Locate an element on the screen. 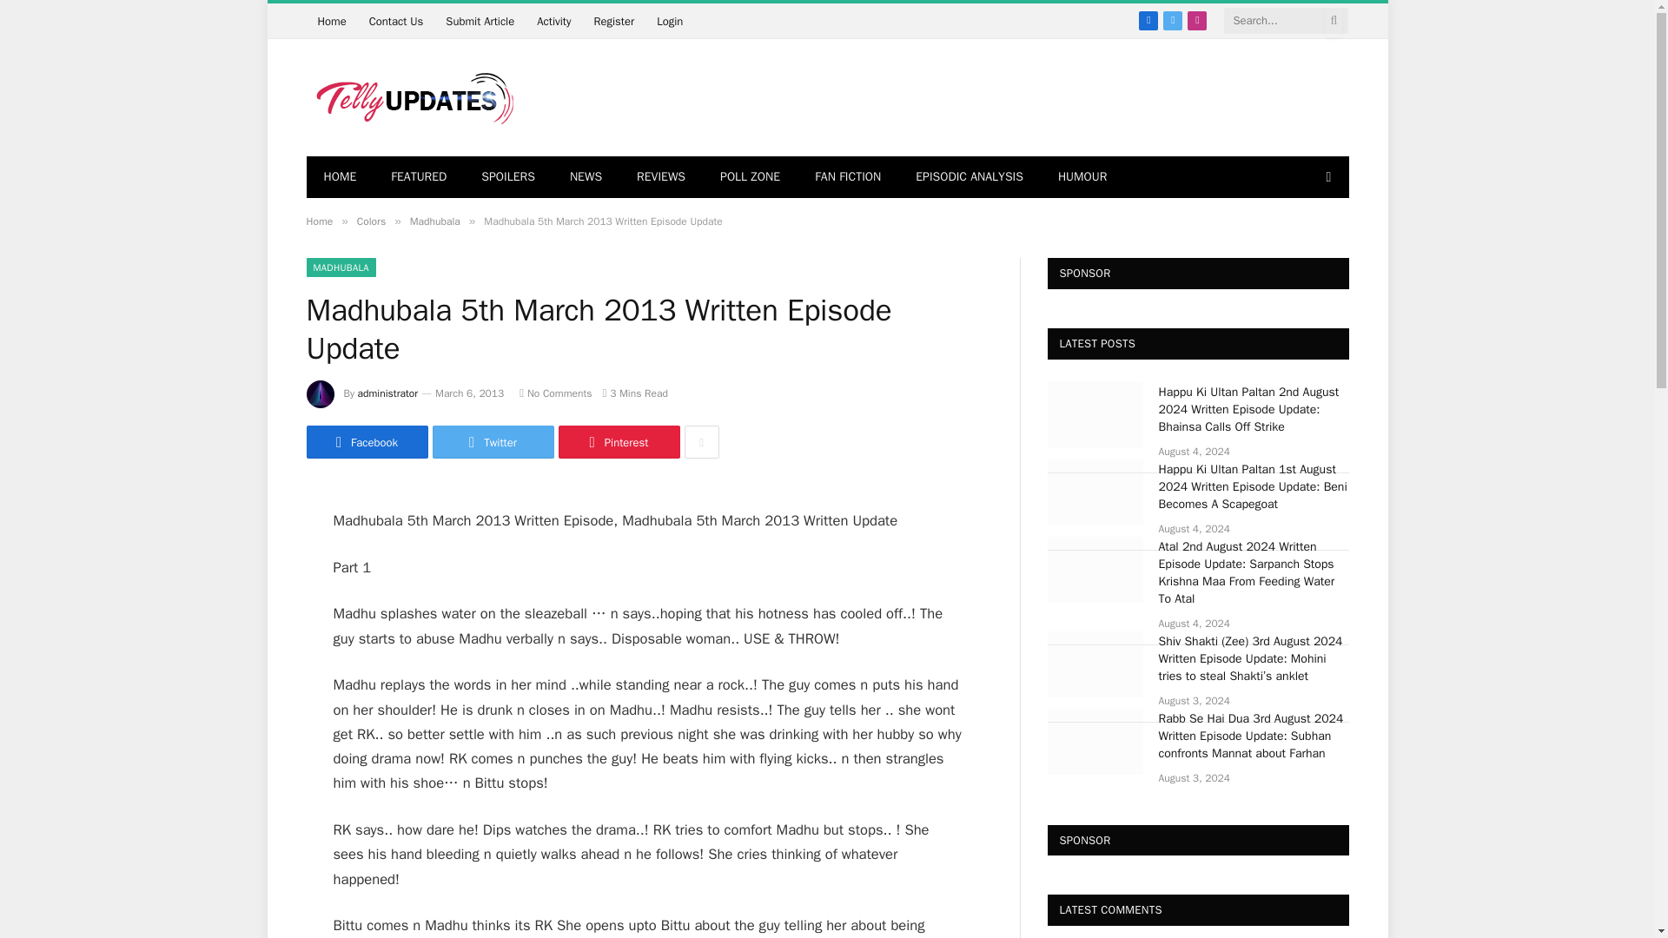 The image size is (1668, 938). HUMOUR is located at coordinates (1082, 177).